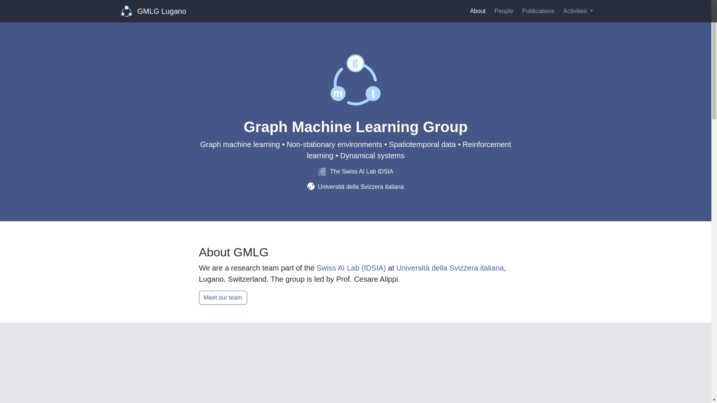 The width and height of the screenshot is (717, 403). Describe the element at coordinates (578, 11) in the screenshot. I see `Activities` at that location.